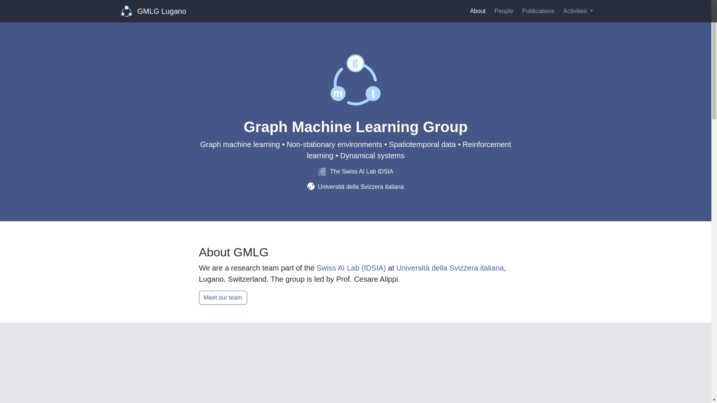 The width and height of the screenshot is (717, 403). Describe the element at coordinates (578, 11) in the screenshot. I see `Activities` at that location.